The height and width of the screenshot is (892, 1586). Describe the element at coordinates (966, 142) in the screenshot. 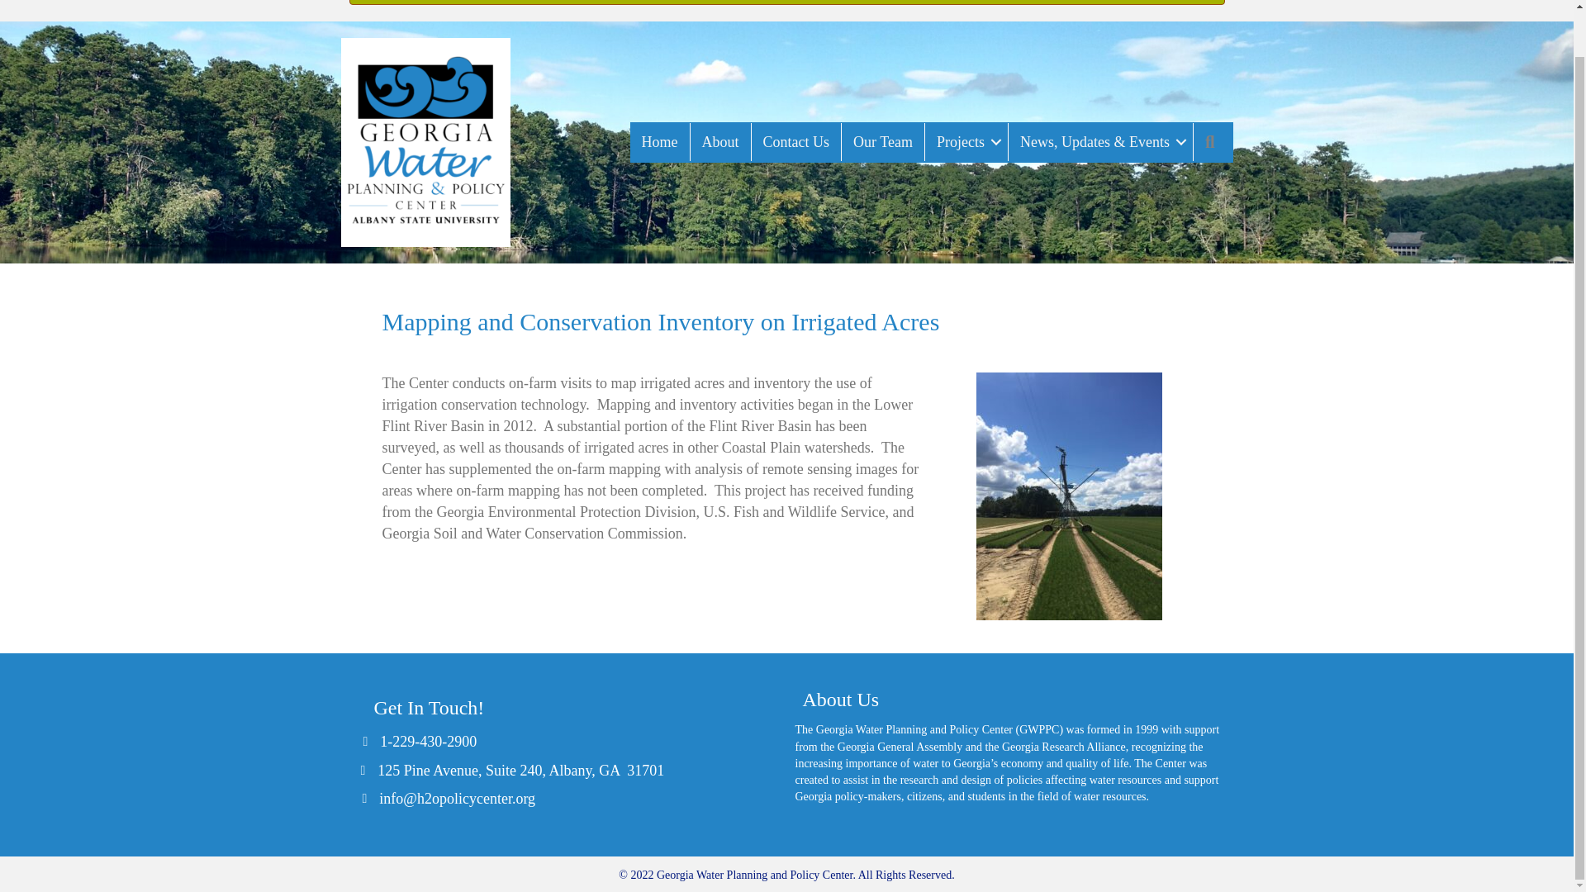

I see `Projects` at that location.